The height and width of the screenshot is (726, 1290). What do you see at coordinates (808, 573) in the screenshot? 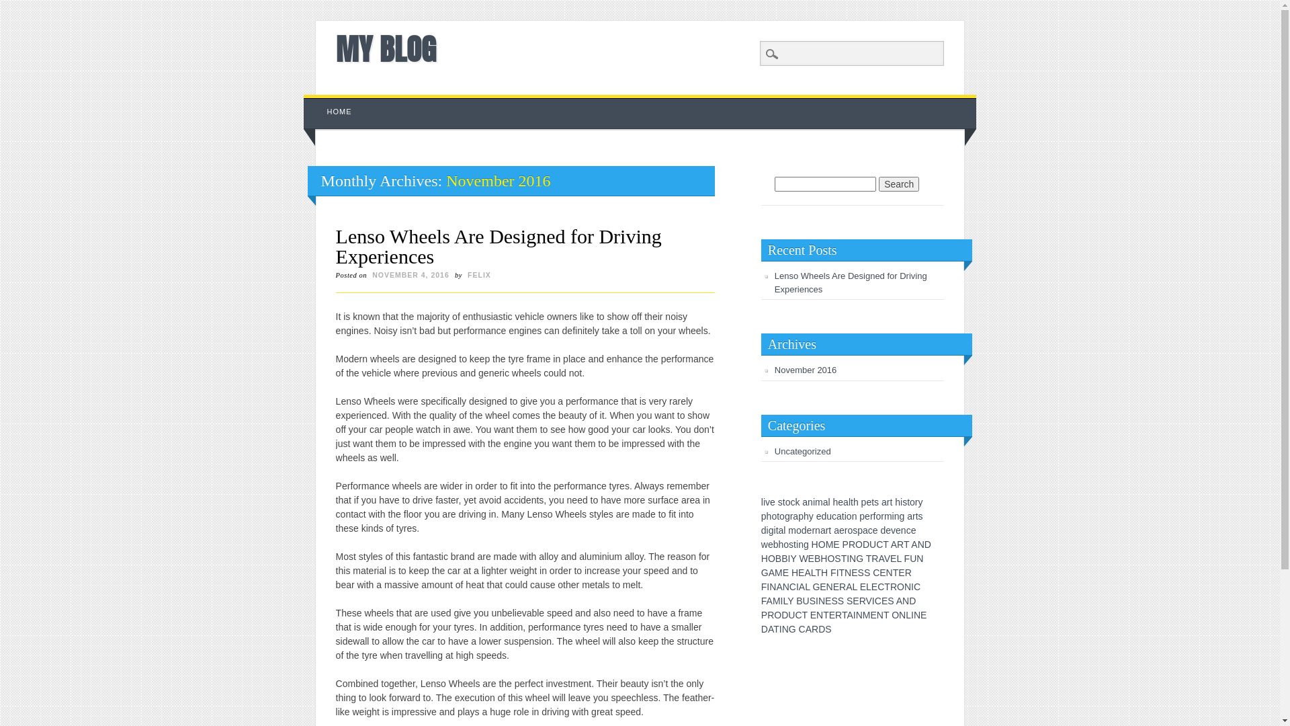
I see `A` at bounding box center [808, 573].